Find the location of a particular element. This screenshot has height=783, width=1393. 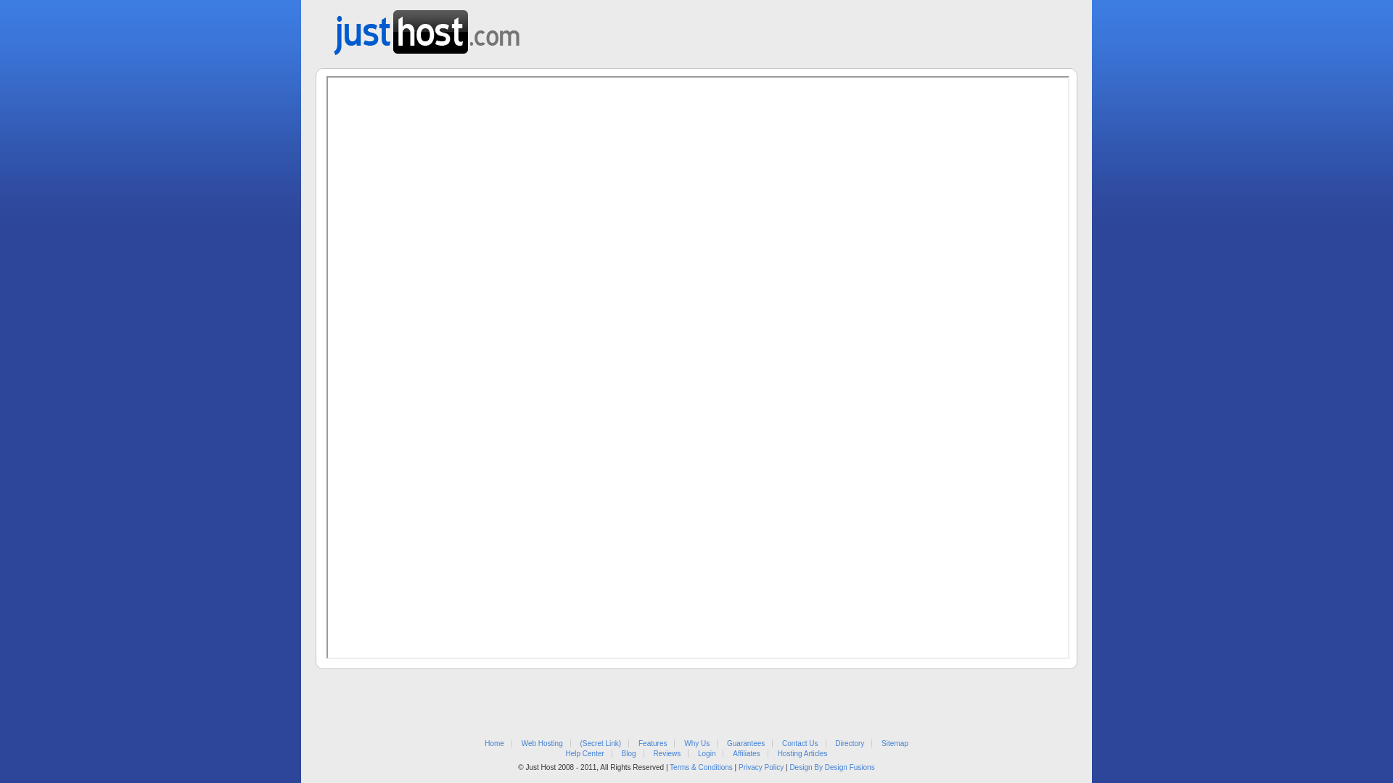

Design By Design Fusions is located at coordinates (831, 767).